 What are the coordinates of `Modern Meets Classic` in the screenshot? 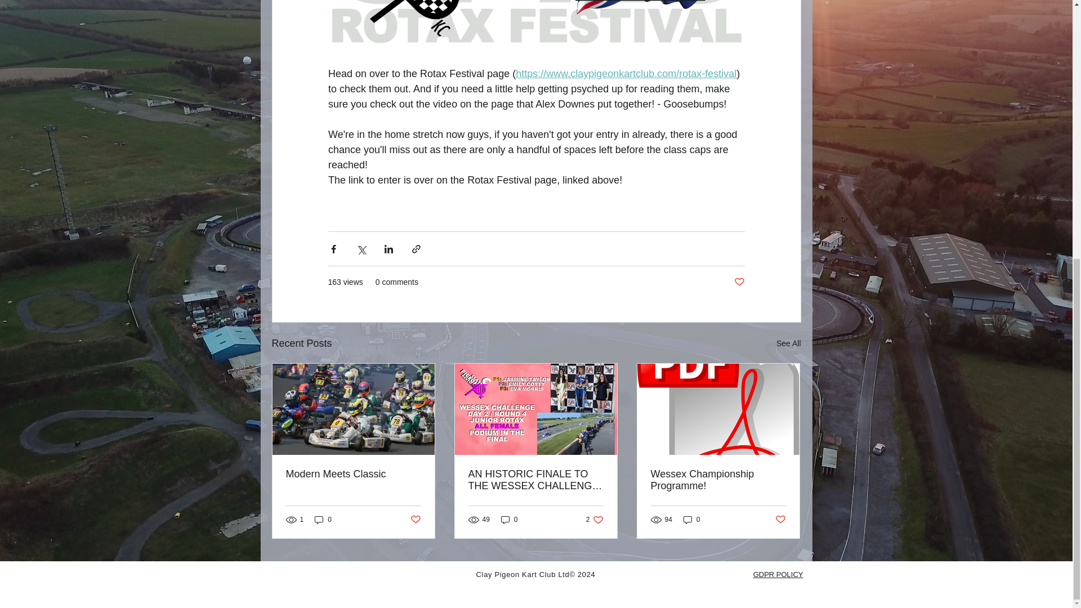 It's located at (354, 474).